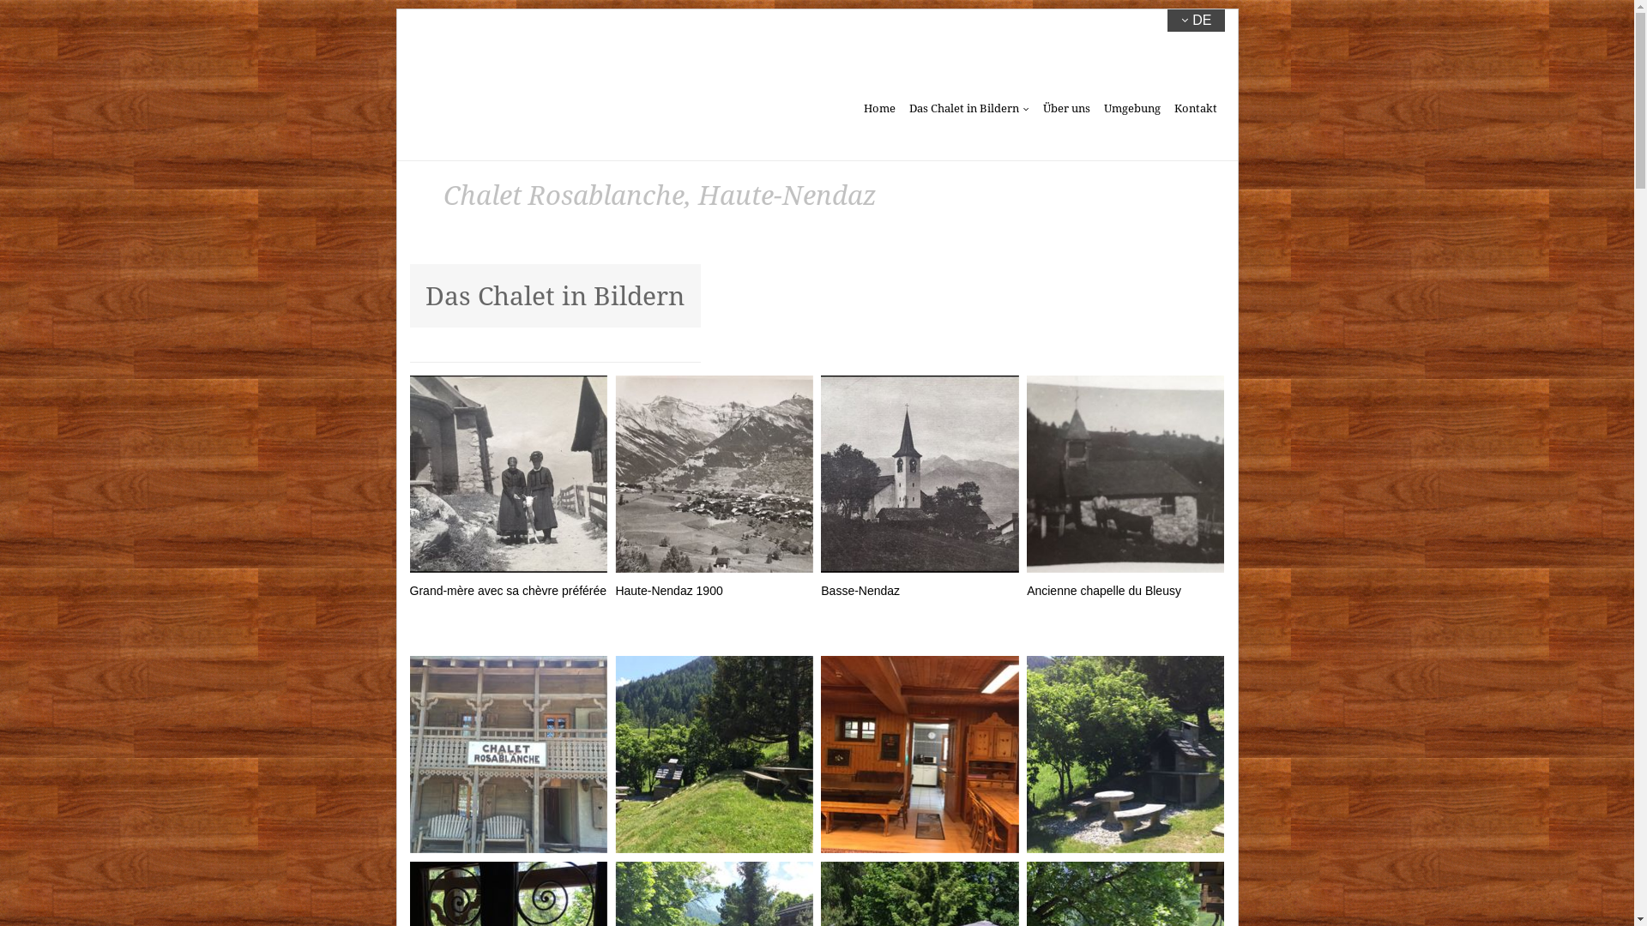 This screenshot has width=1647, height=926. What do you see at coordinates (969, 108) in the screenshot?
I see `Das Chalet in Bildern` at bounding box center [969, 108].